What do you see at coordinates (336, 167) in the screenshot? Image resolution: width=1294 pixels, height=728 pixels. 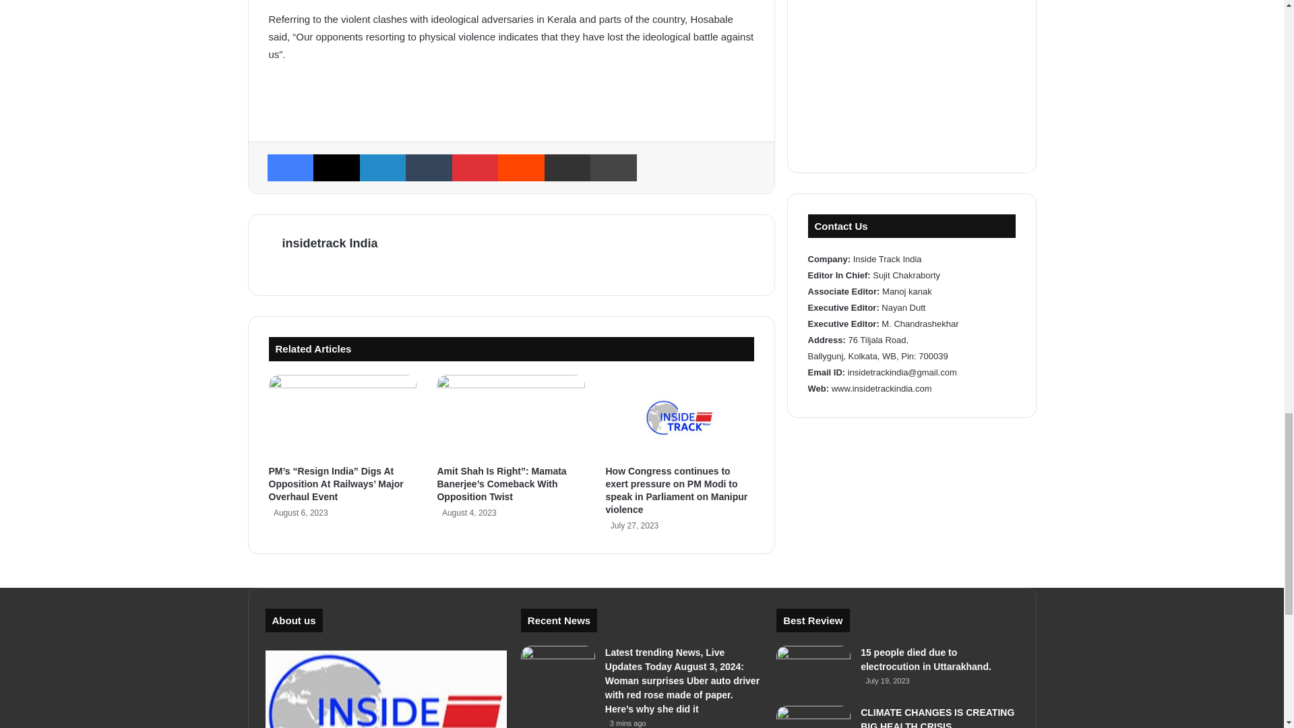 I see `X` at bounding box center [336, 167].